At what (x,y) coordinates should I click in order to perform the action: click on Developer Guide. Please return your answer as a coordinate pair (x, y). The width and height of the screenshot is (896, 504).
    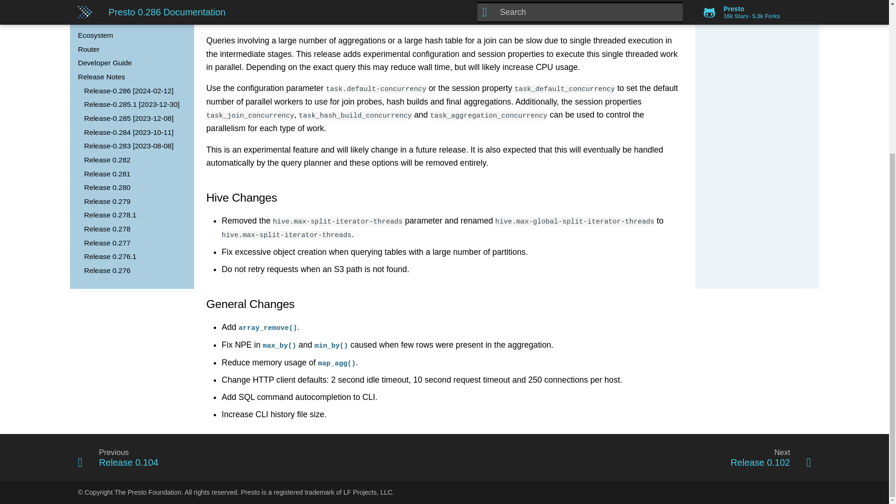
    Looking at the image, I should click on (131, 63).